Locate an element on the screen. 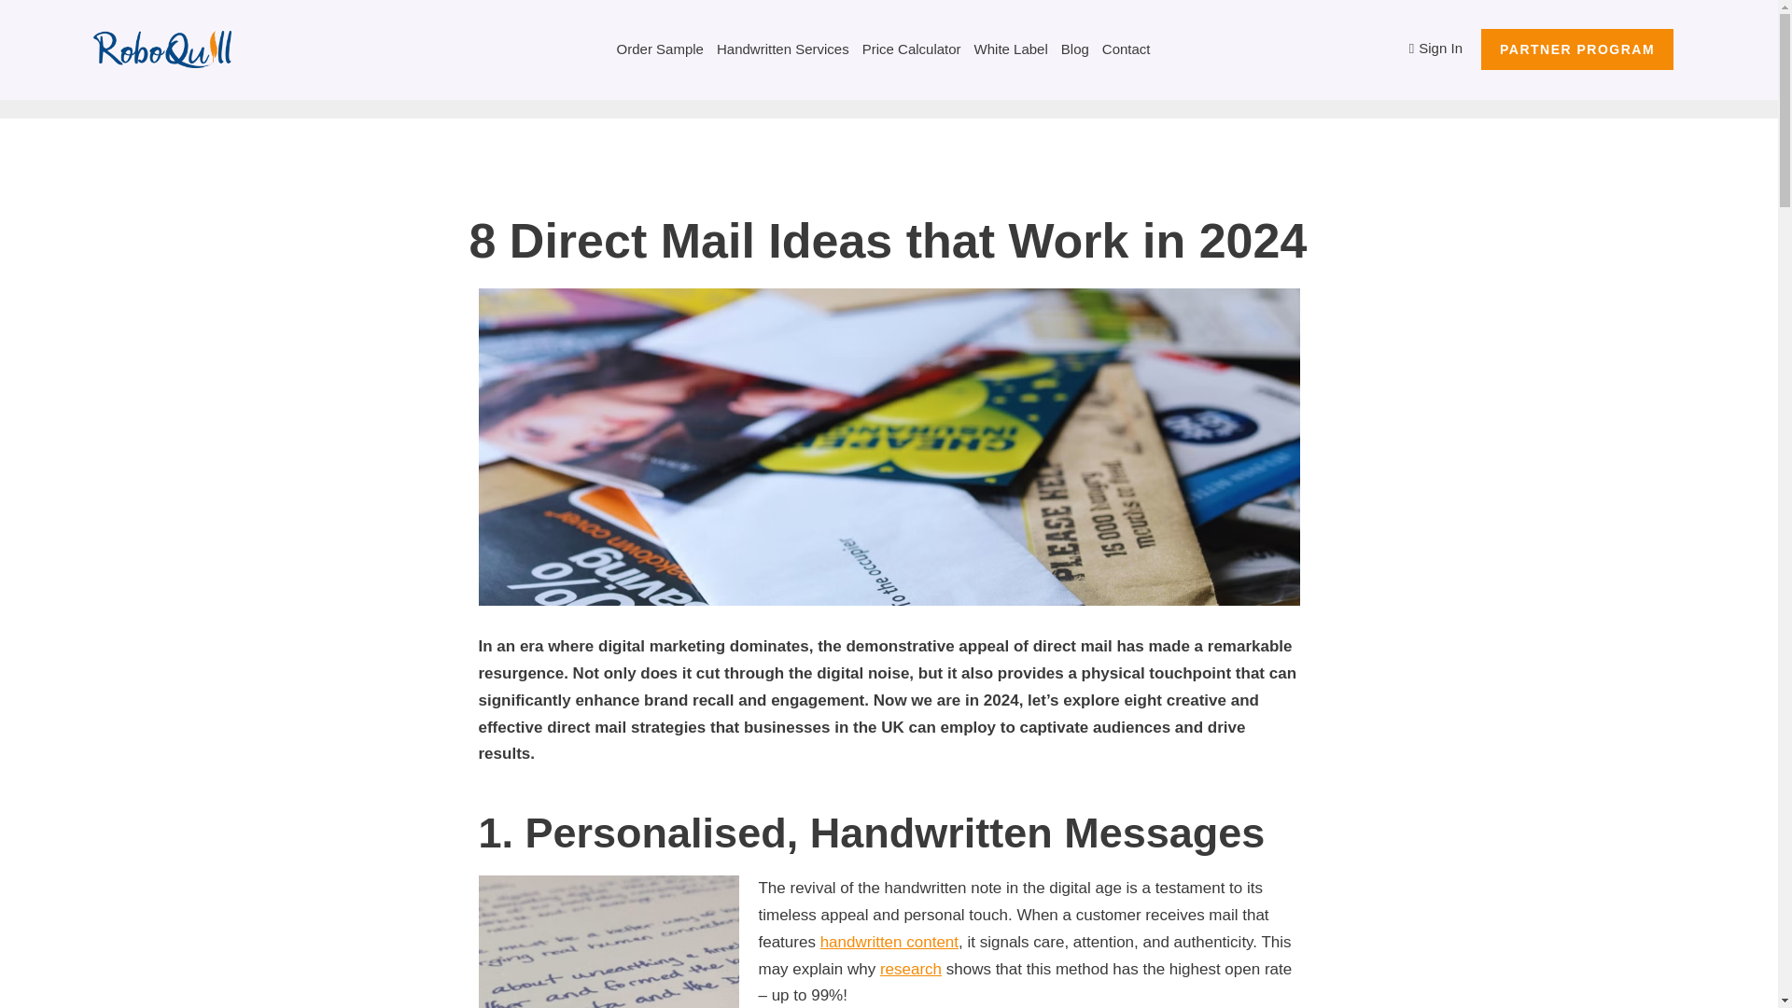 The width and height of the screenshot is (1792, 1008). PARTNER PROGRAM is located at coordinates (1577, 49).